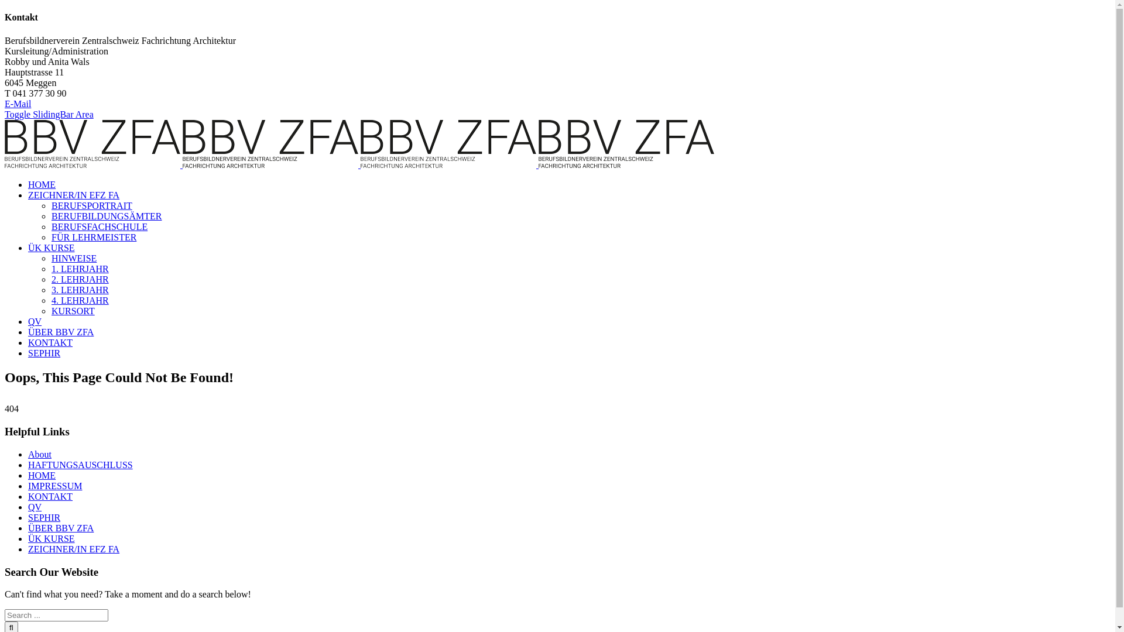 Image resolution: width=1124 pixels, height=632 pixels. What do you see at coordinates (55, 486) in the screenshot?
I see `IMPRESSUM` at bounding box center [55, 486].